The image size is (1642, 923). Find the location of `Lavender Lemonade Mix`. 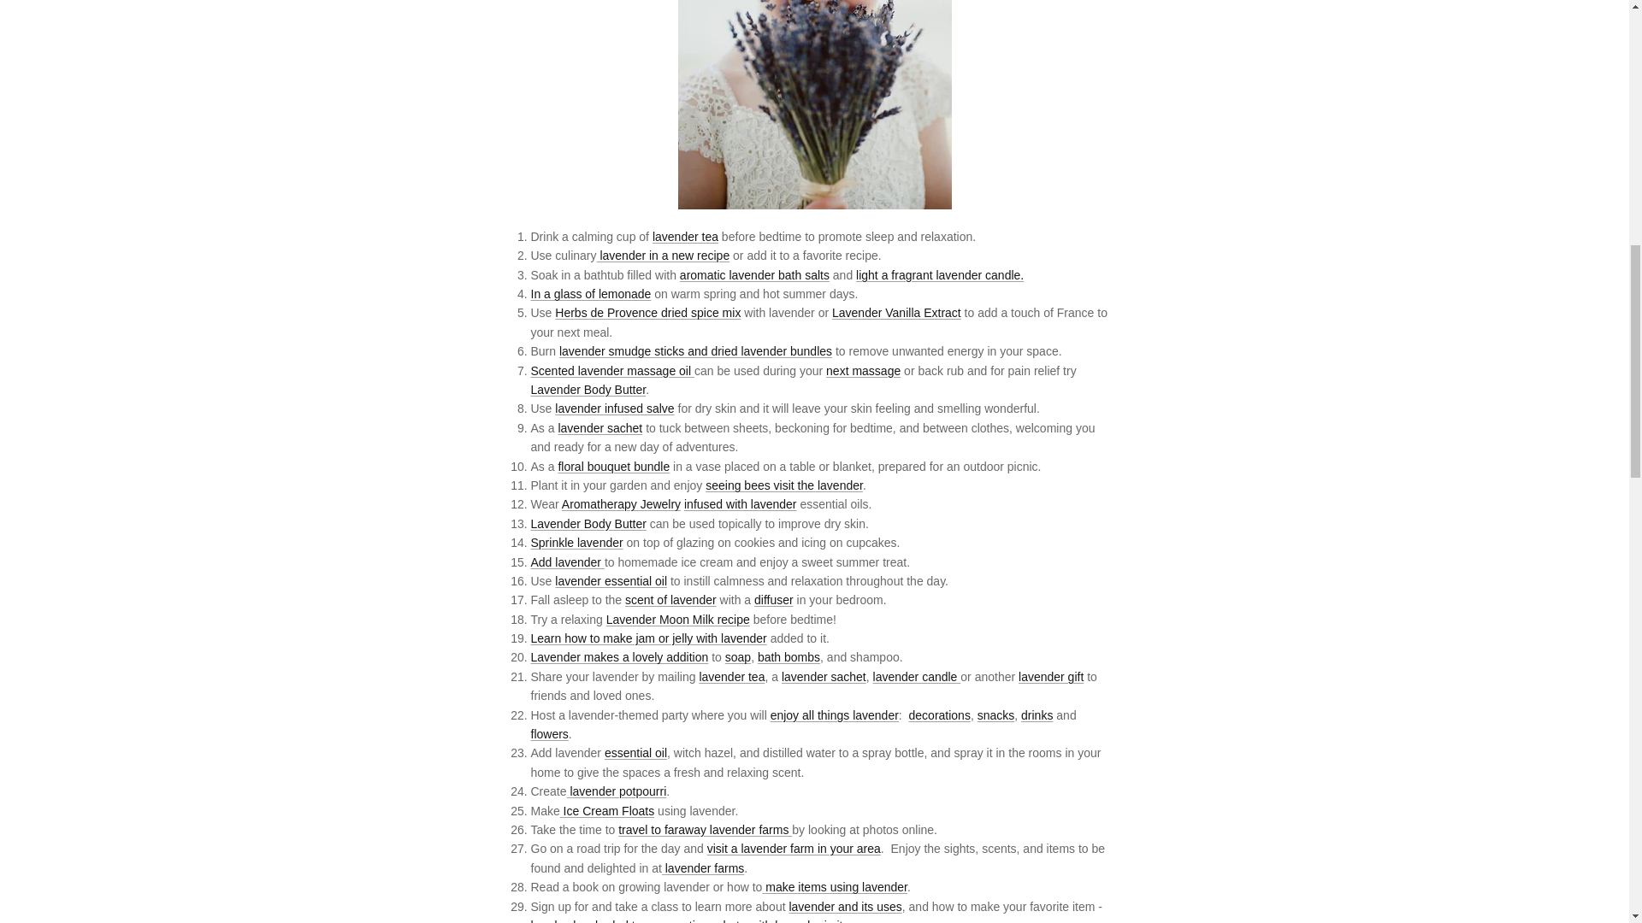

Lavender Lemonade Mix is located at coordinates (590, 294).